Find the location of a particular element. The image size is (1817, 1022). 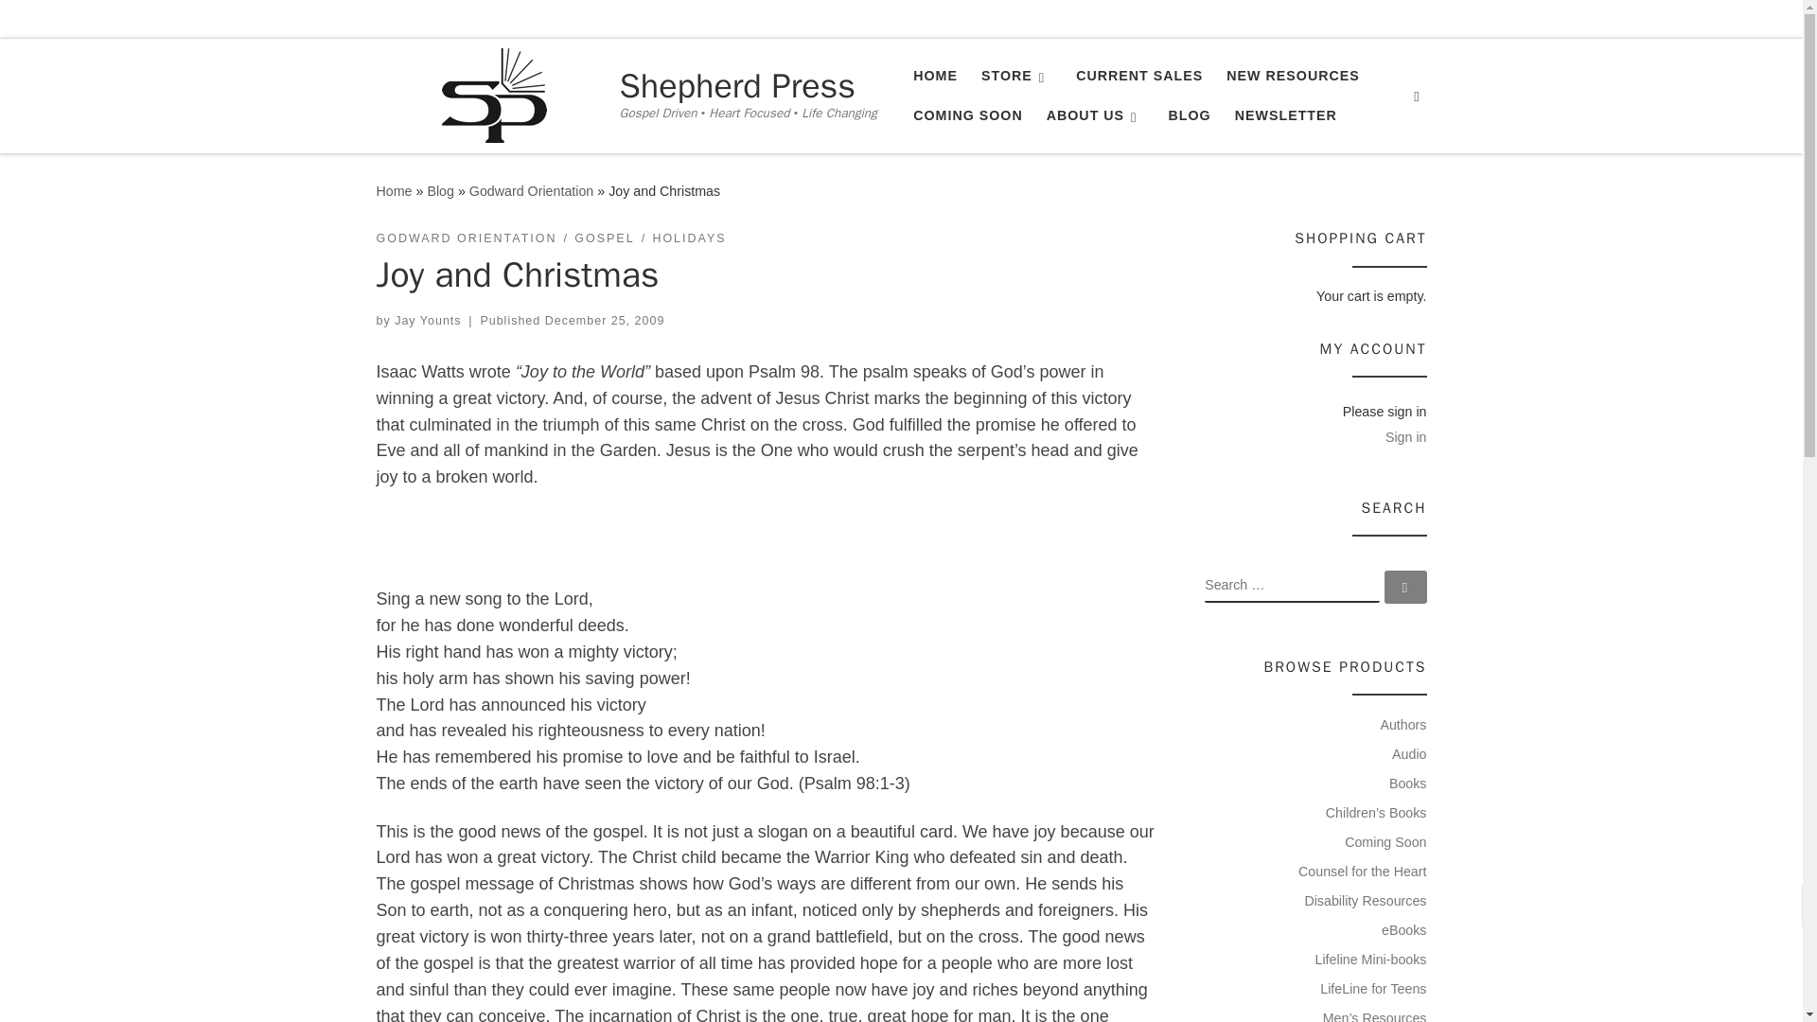

View all posts in Holidays is located at coordinates (689, 238).